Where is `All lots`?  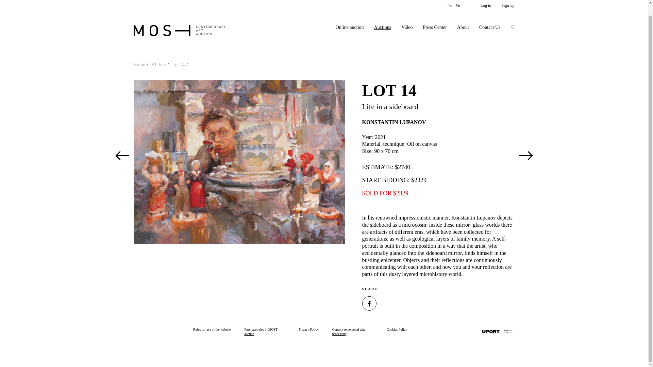
All lots is located at coordinates (160, 65).